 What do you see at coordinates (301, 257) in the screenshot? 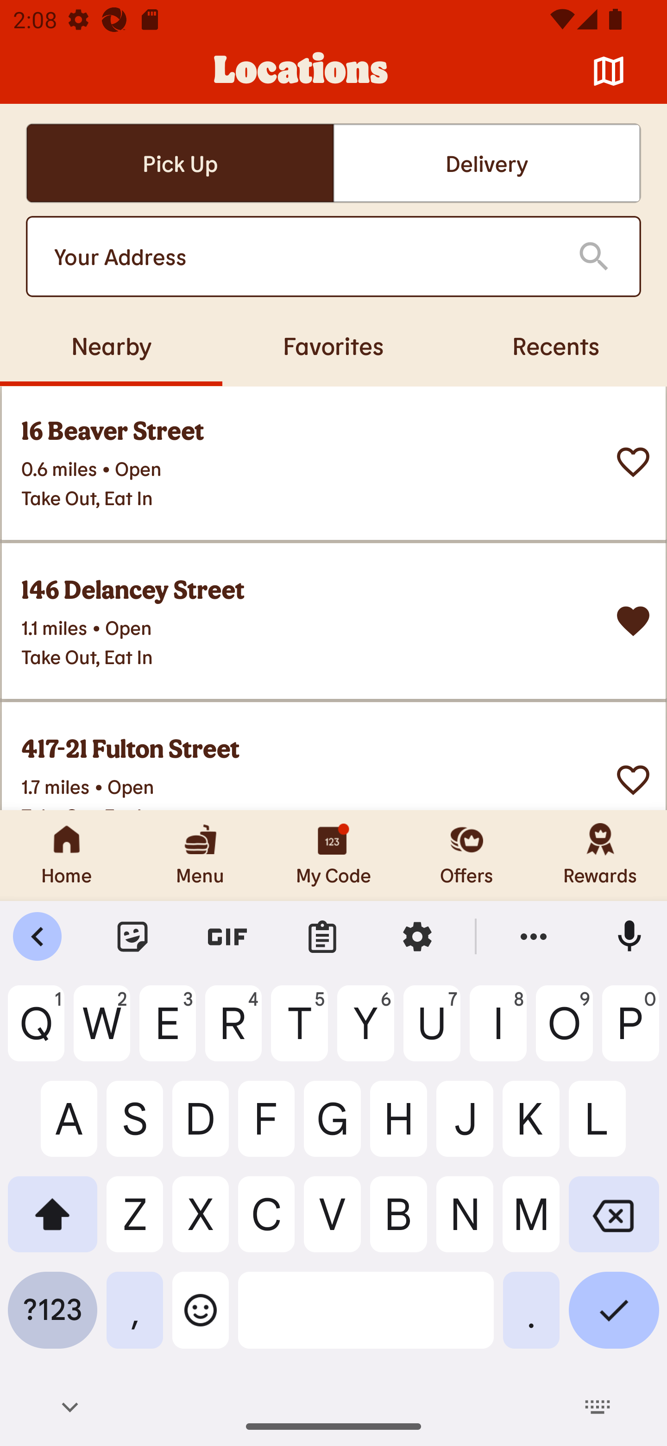
I see `Your Address` at bounding box center [301, 257].